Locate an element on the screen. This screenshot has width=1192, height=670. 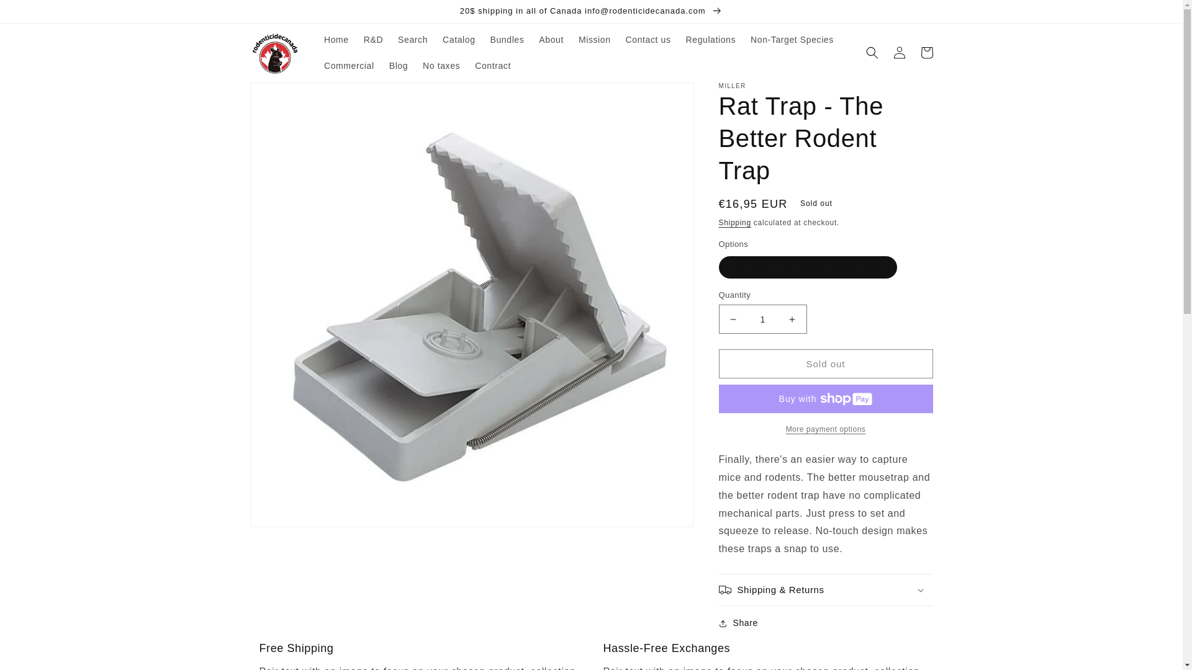
Bundles is located at coordinates (507, 40).